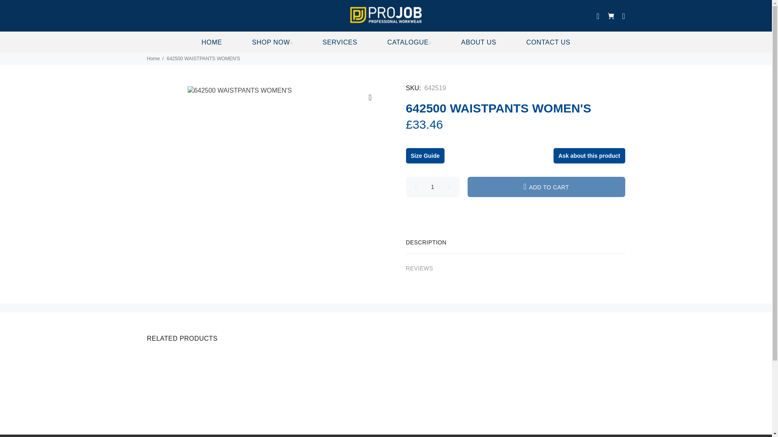  I want to click on View 642553 SERVICE PANTS STRETCH WOMEN'S, so click(447, 365).